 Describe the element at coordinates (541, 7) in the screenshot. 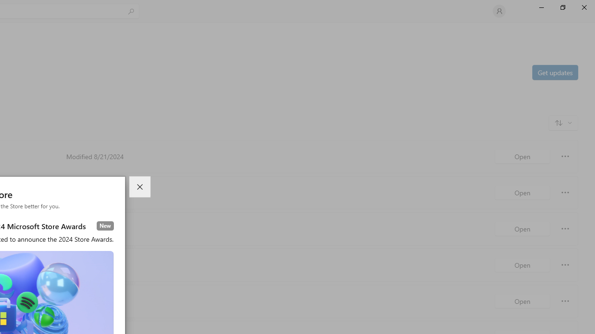

I see `Minimize Microsoft Store` at that location.